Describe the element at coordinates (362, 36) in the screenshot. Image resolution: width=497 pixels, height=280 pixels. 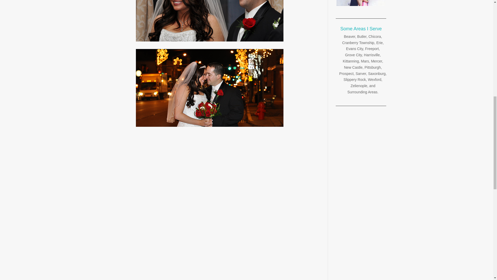
I see `Butler` at that location.